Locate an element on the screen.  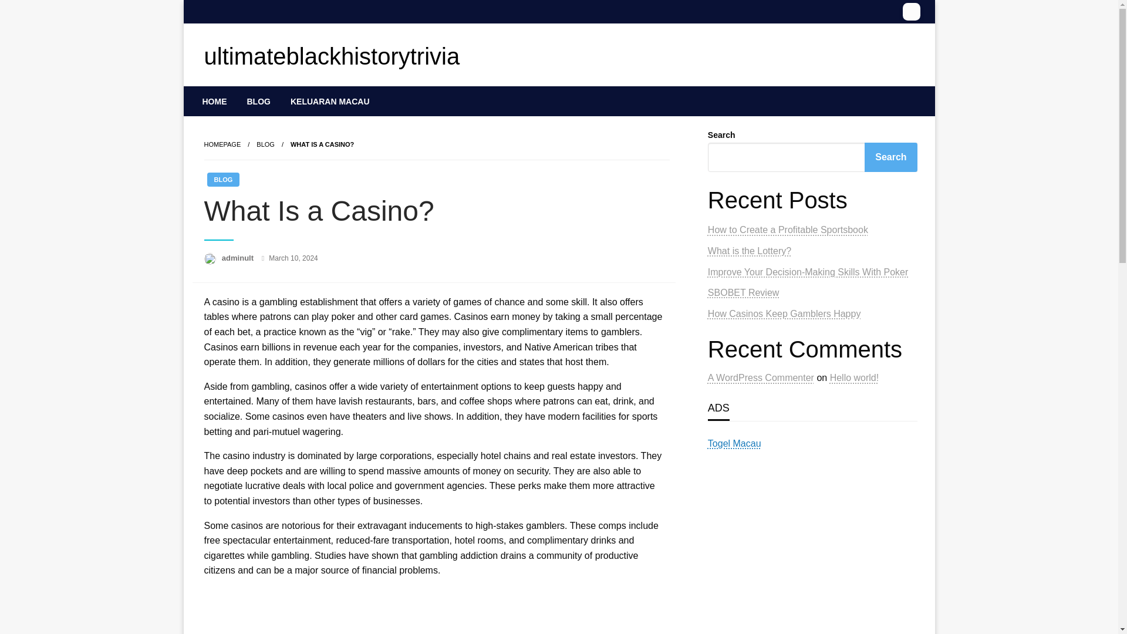
HOMEPAGE is located at coordinates (222, 144).